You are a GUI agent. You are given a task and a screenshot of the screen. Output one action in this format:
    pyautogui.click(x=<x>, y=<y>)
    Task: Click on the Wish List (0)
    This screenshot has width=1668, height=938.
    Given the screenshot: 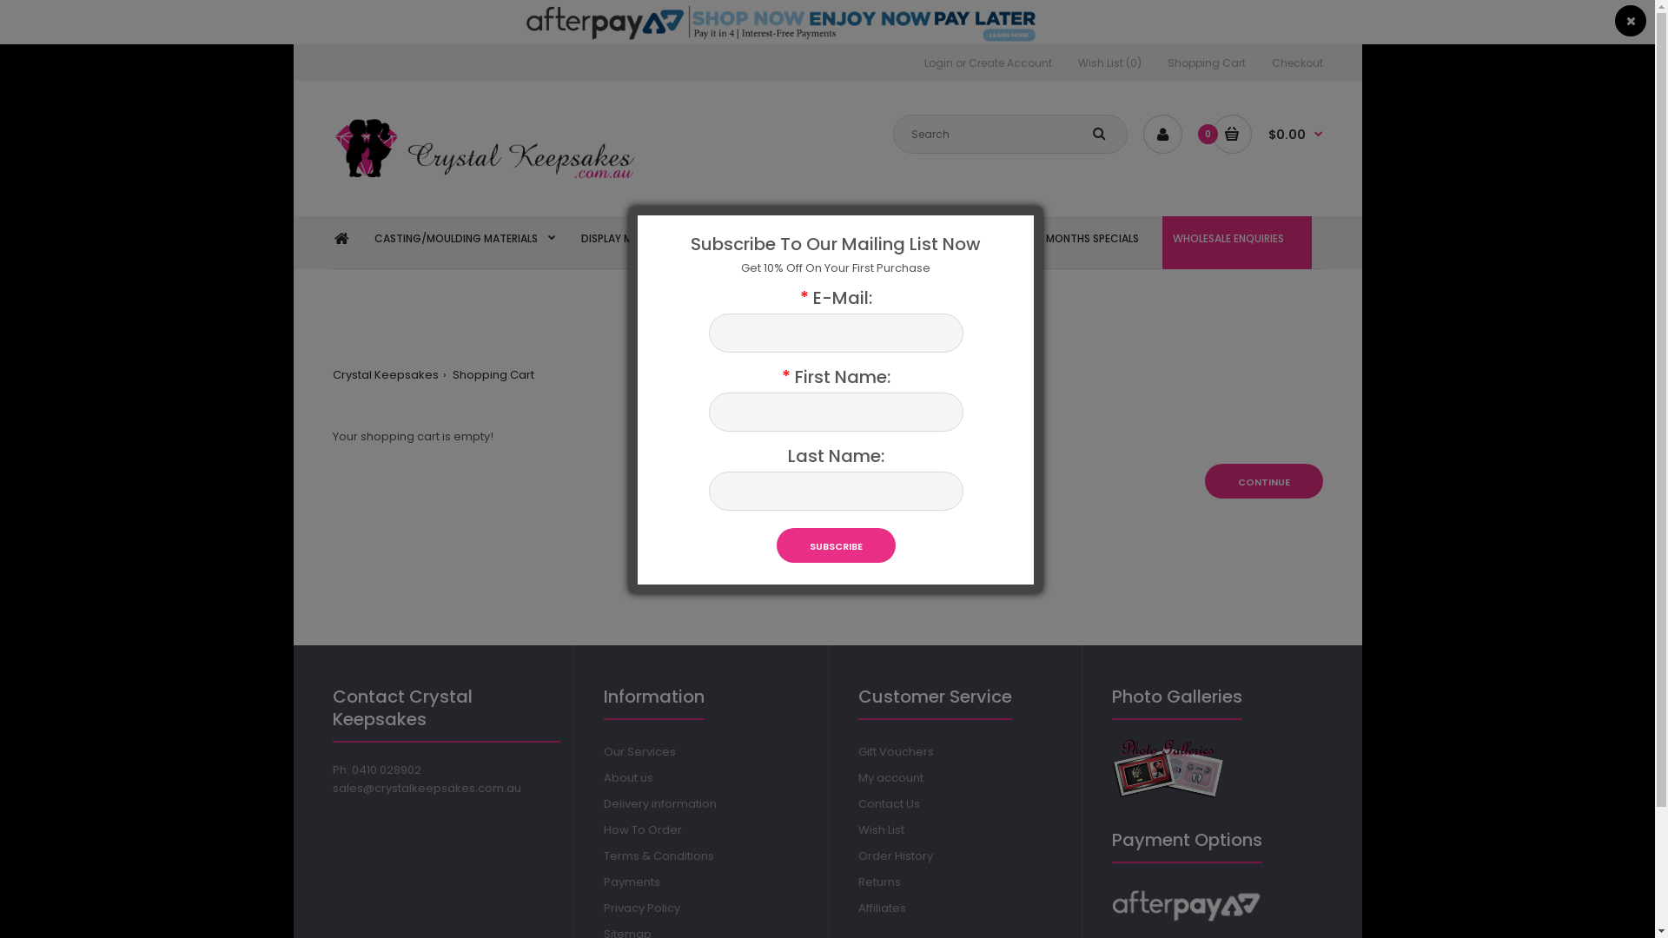 What is the action you would take?
    pyautogui.click(x=1109, y=63)
    